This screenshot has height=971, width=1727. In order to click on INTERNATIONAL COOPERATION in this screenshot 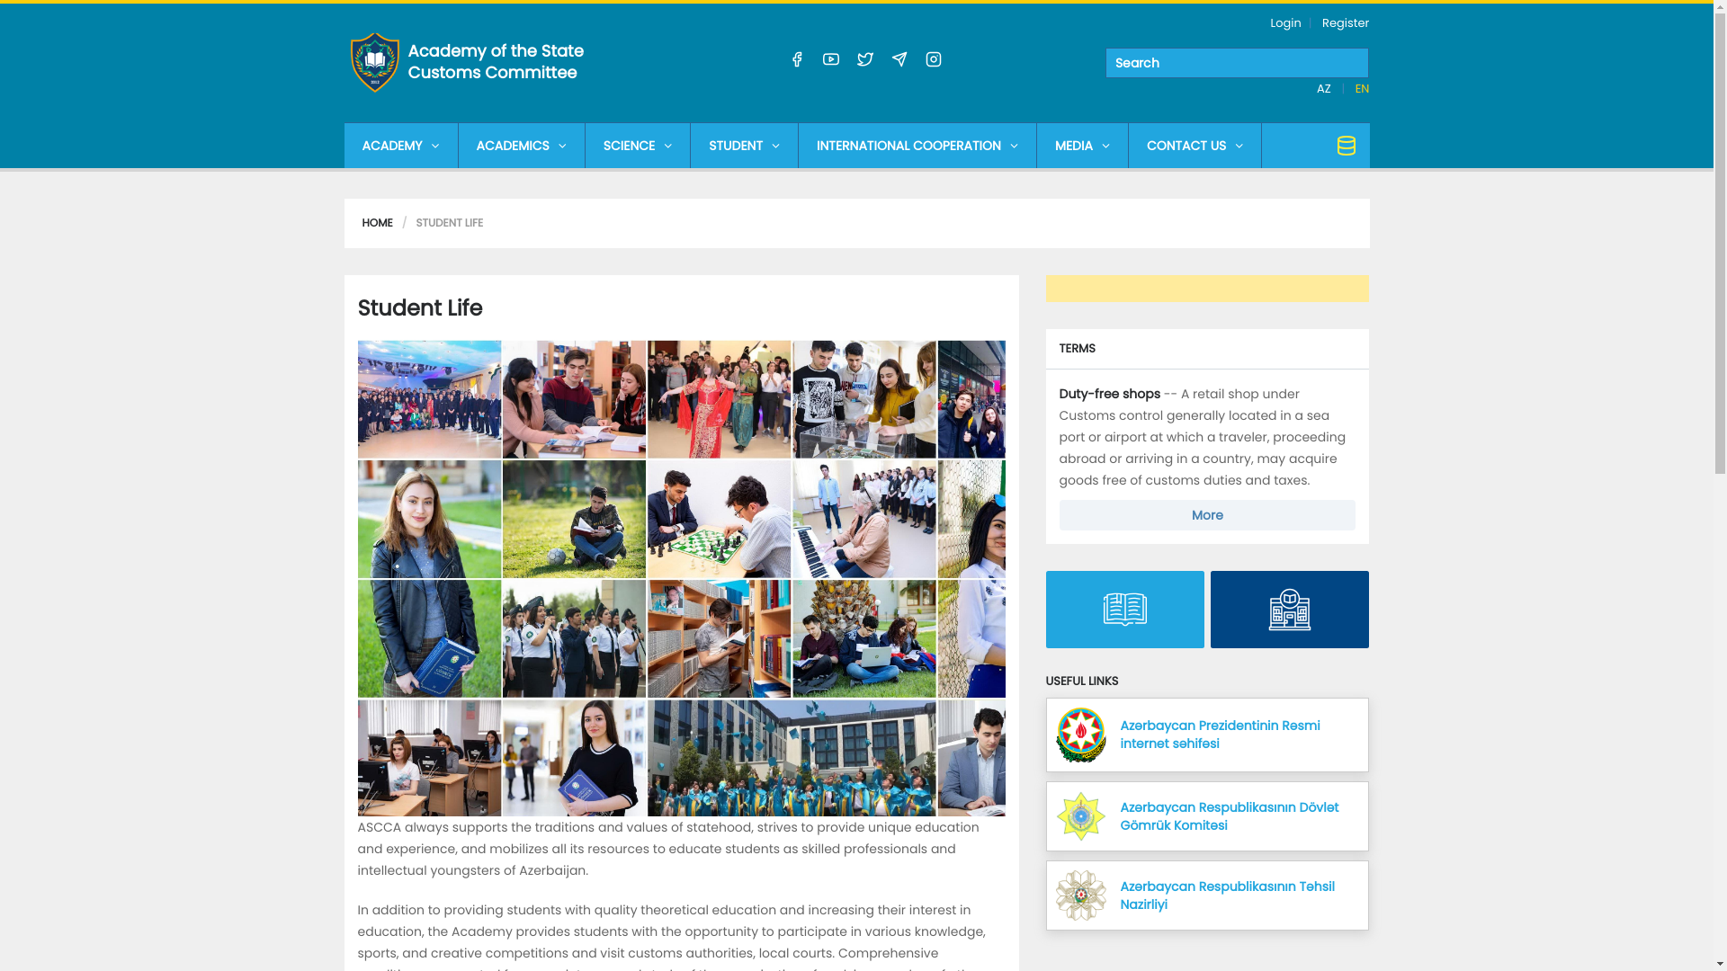, I will do `click(917, 146)`.